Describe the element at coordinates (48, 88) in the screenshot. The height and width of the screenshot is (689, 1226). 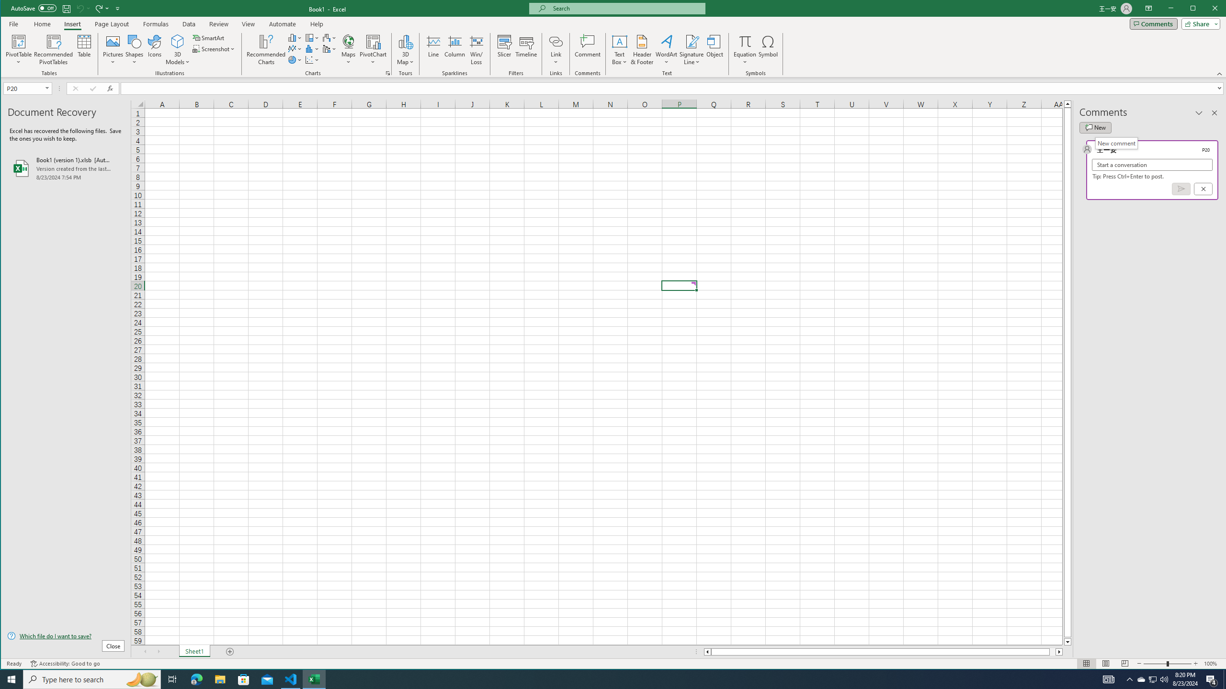
I see `Open` at that location.